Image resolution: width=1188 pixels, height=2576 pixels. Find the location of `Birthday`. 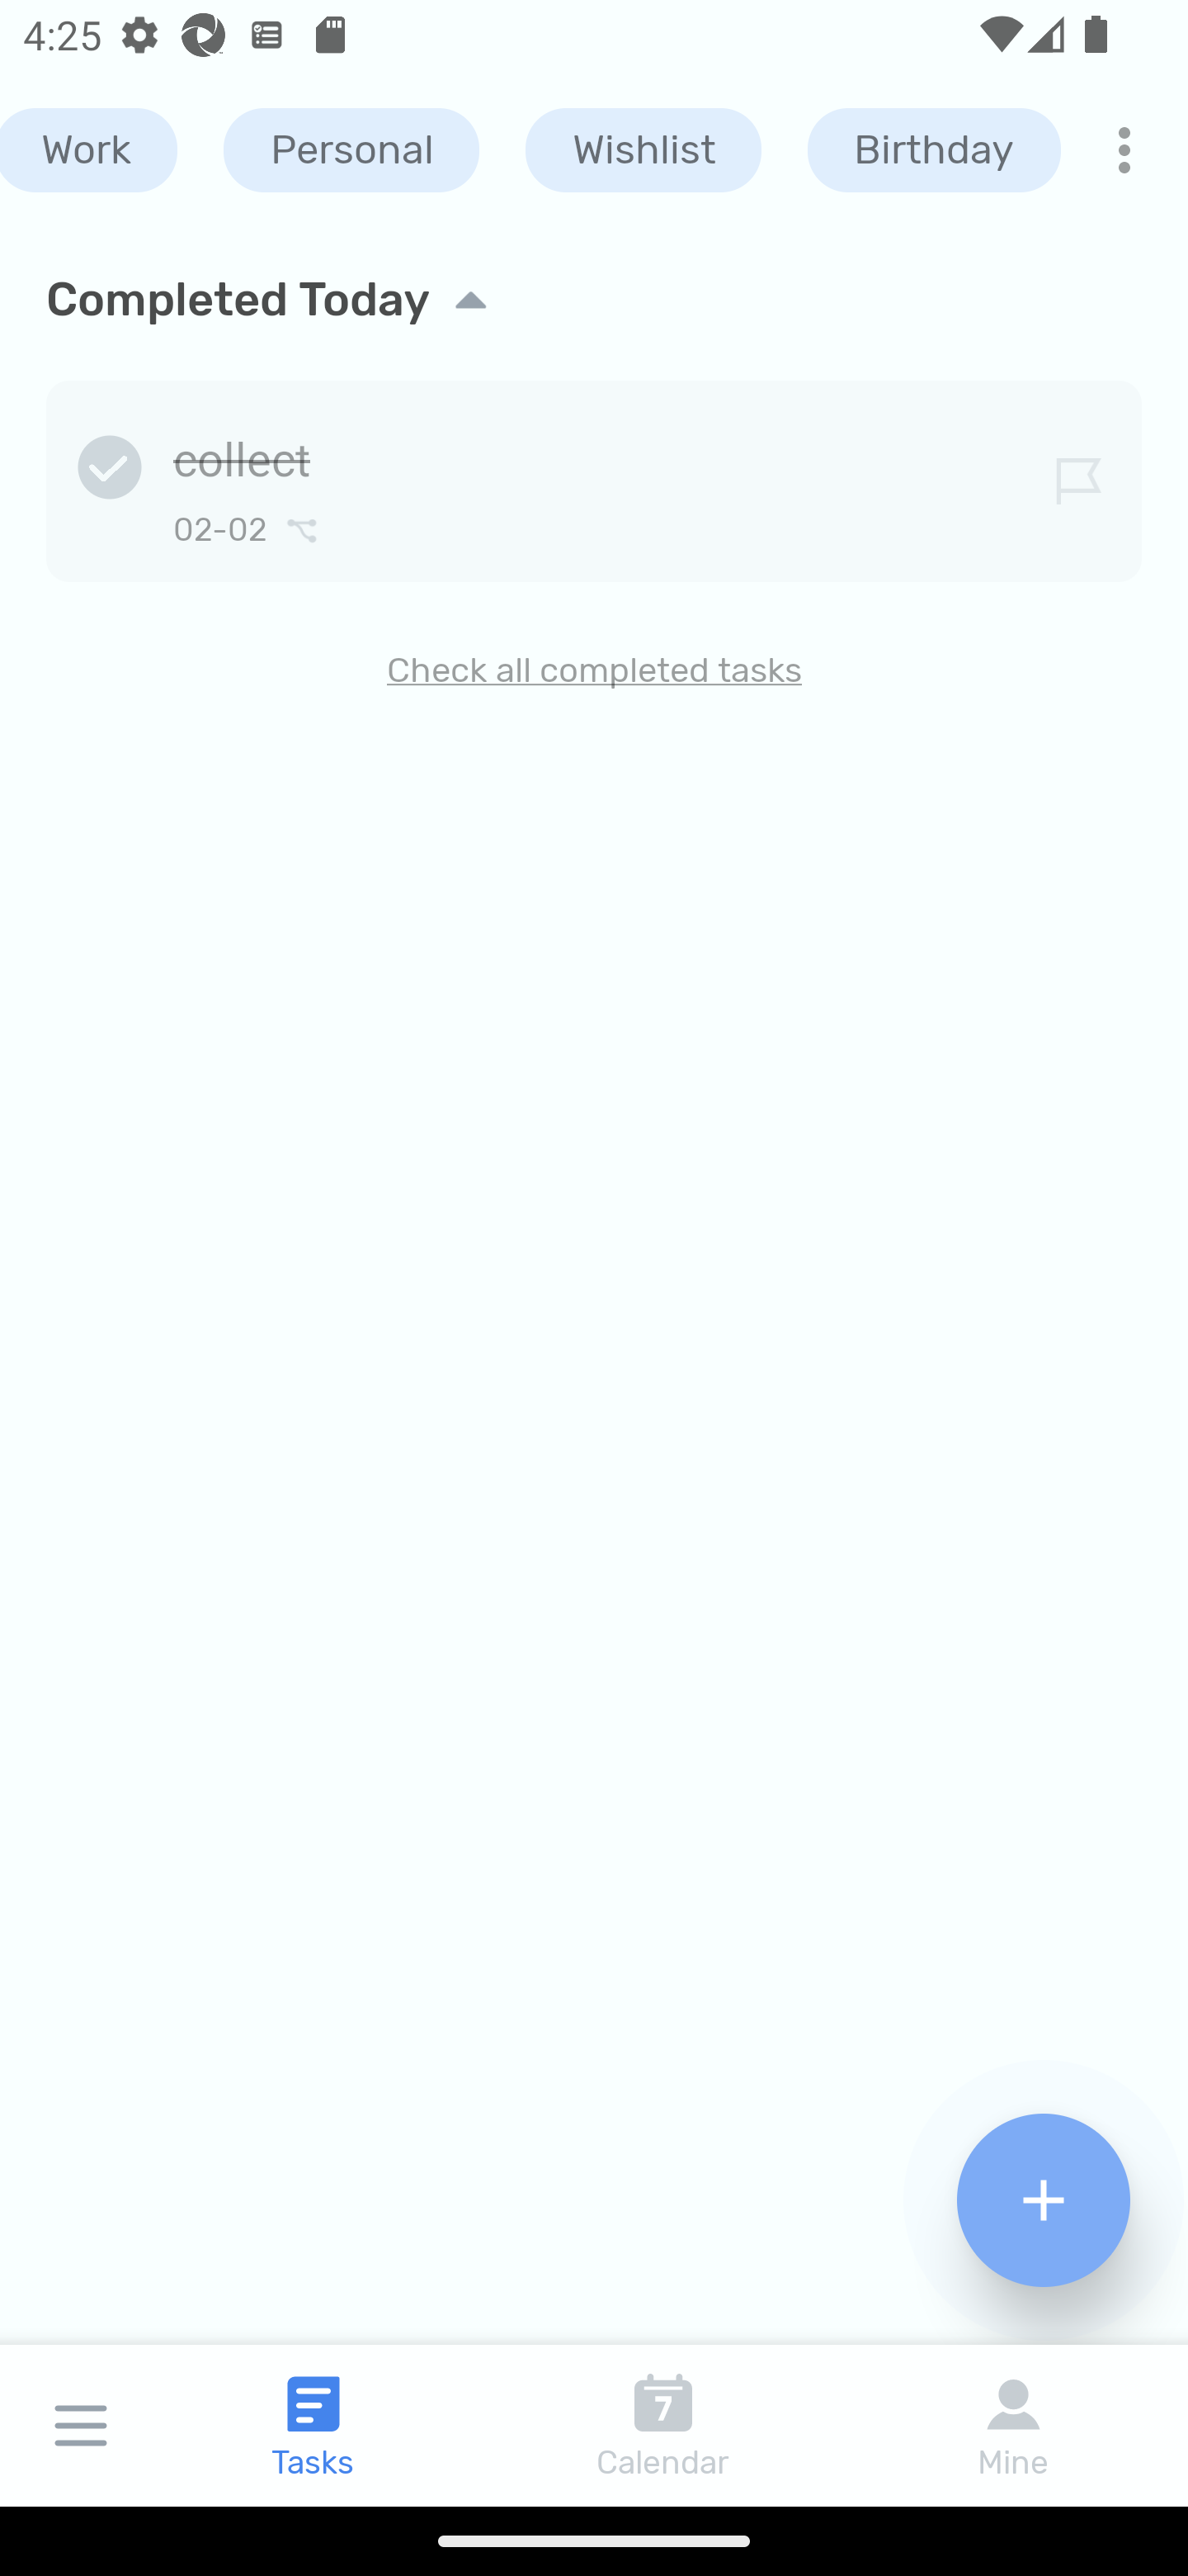

Birthday is located at coordinates (934, 150).